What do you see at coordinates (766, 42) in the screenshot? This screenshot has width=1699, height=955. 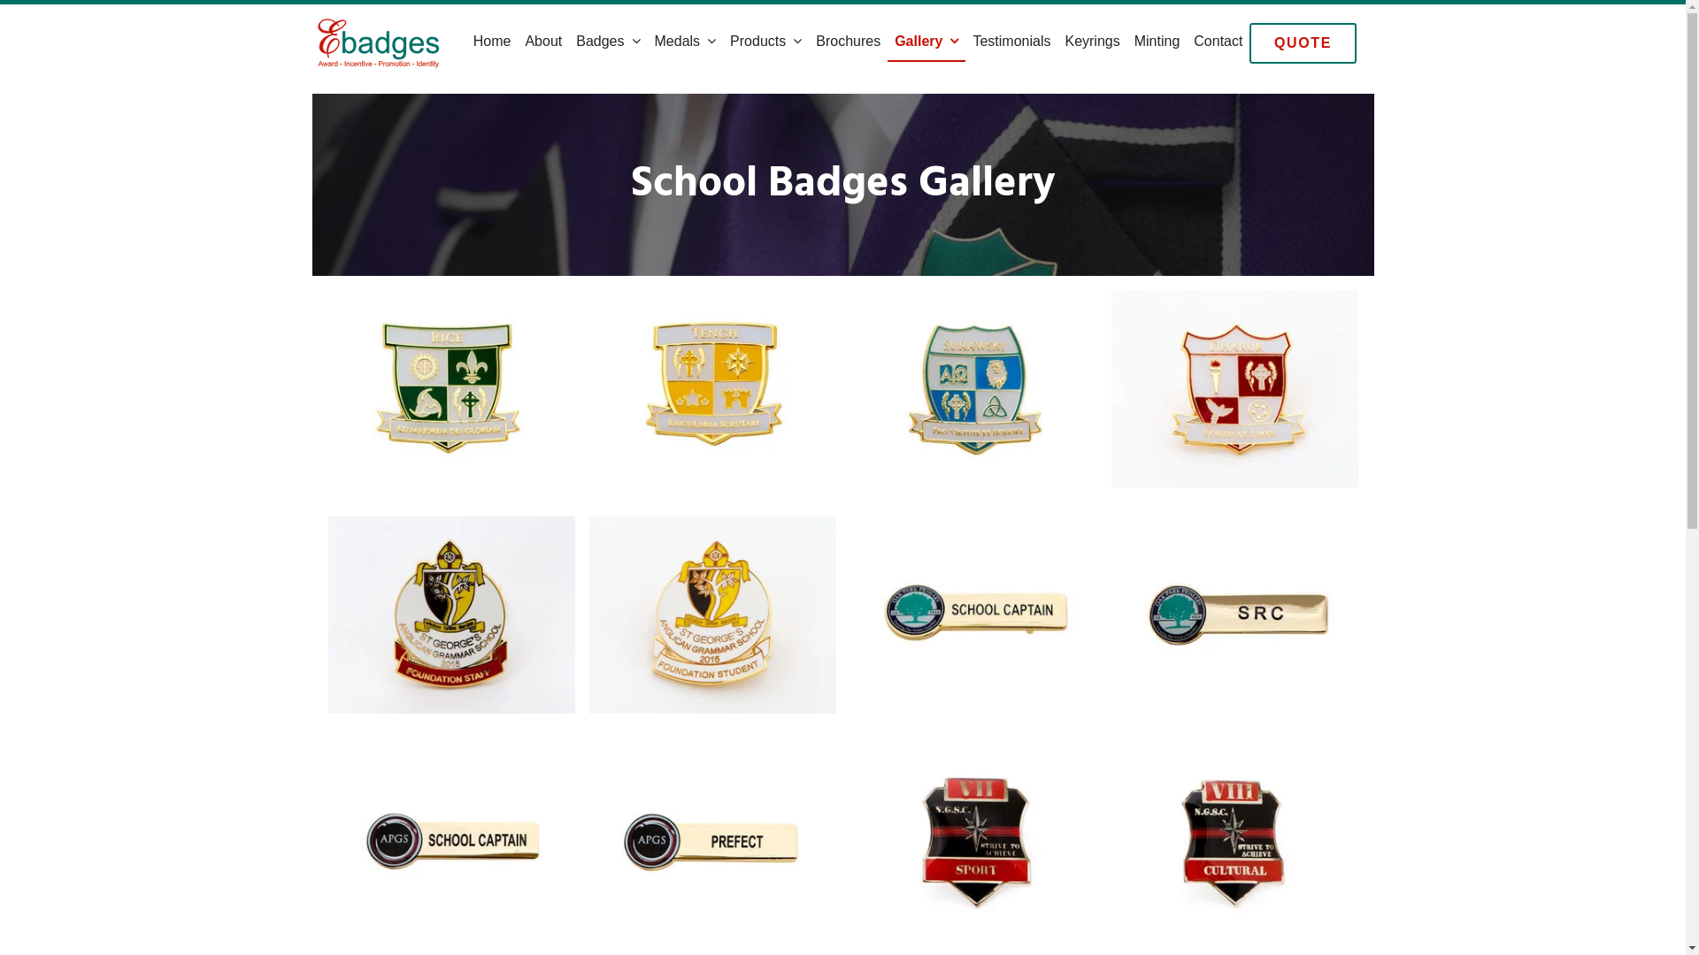 I see `Products` at bounding box center [766, 42].